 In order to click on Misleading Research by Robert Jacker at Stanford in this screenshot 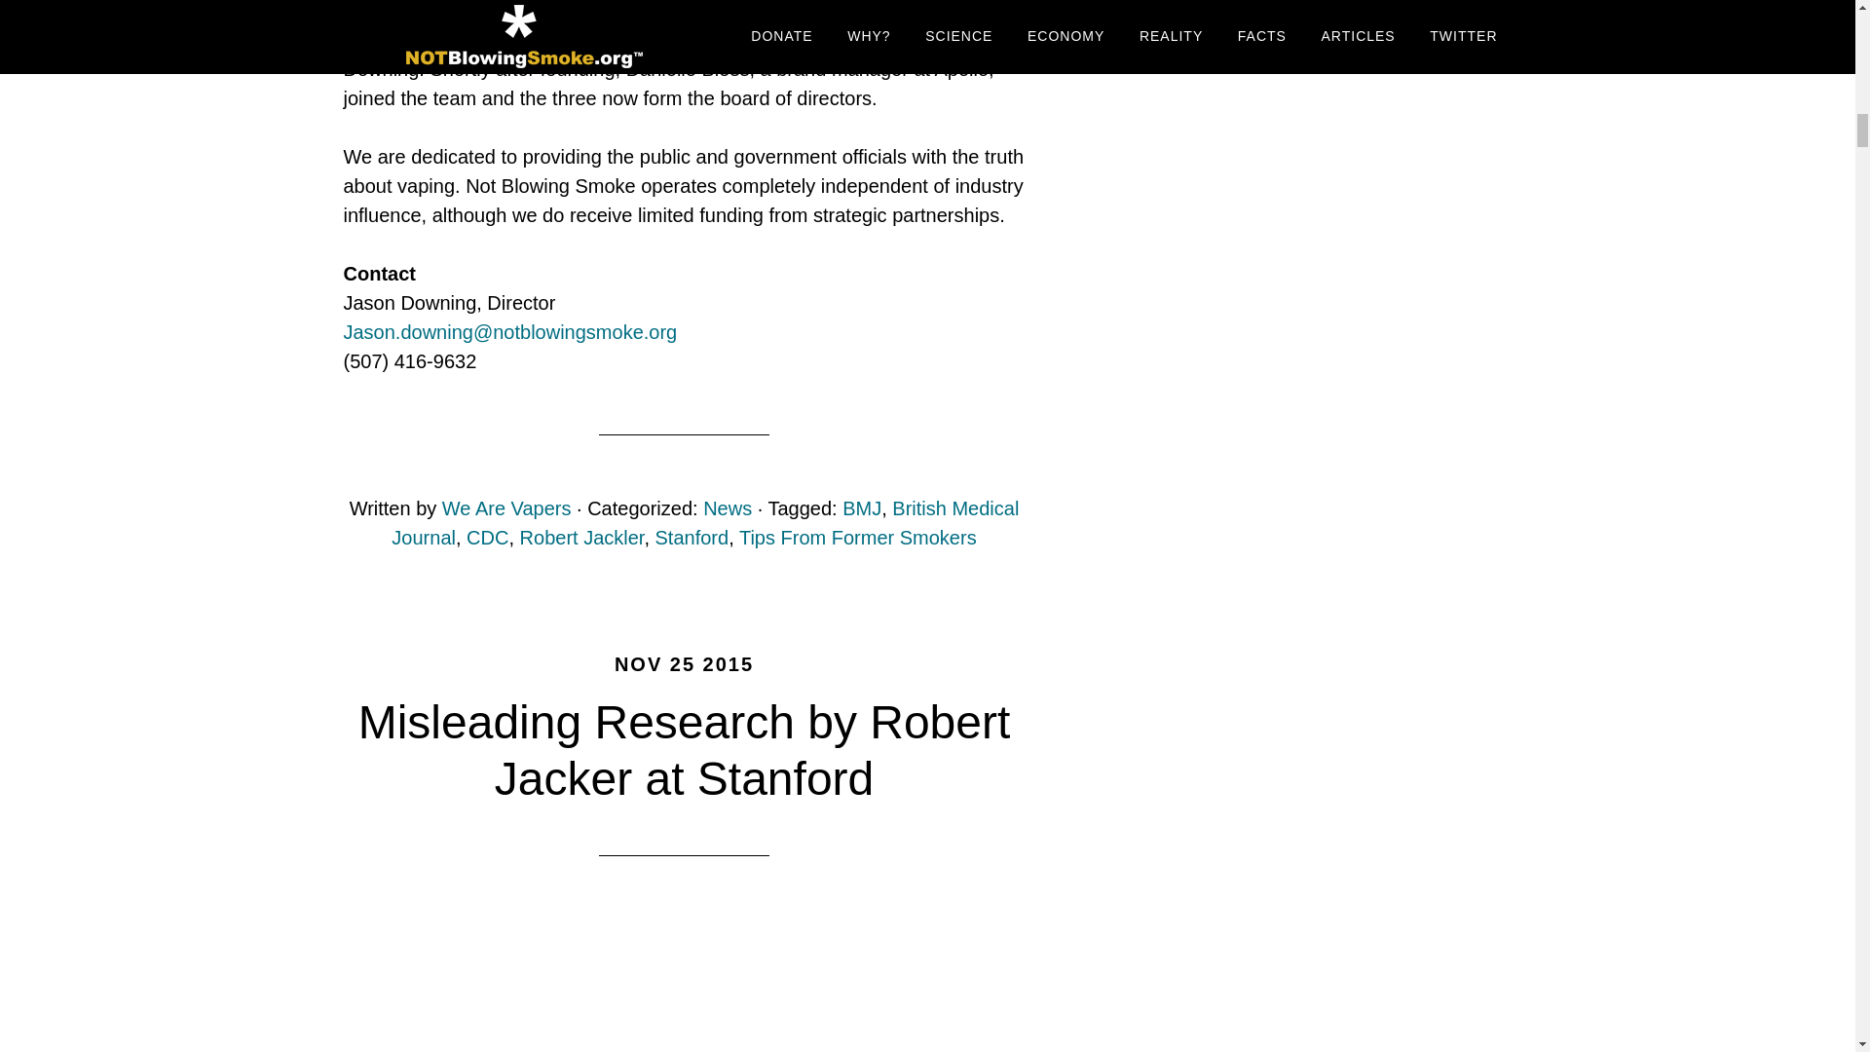, I will do `click(685, 750)`.